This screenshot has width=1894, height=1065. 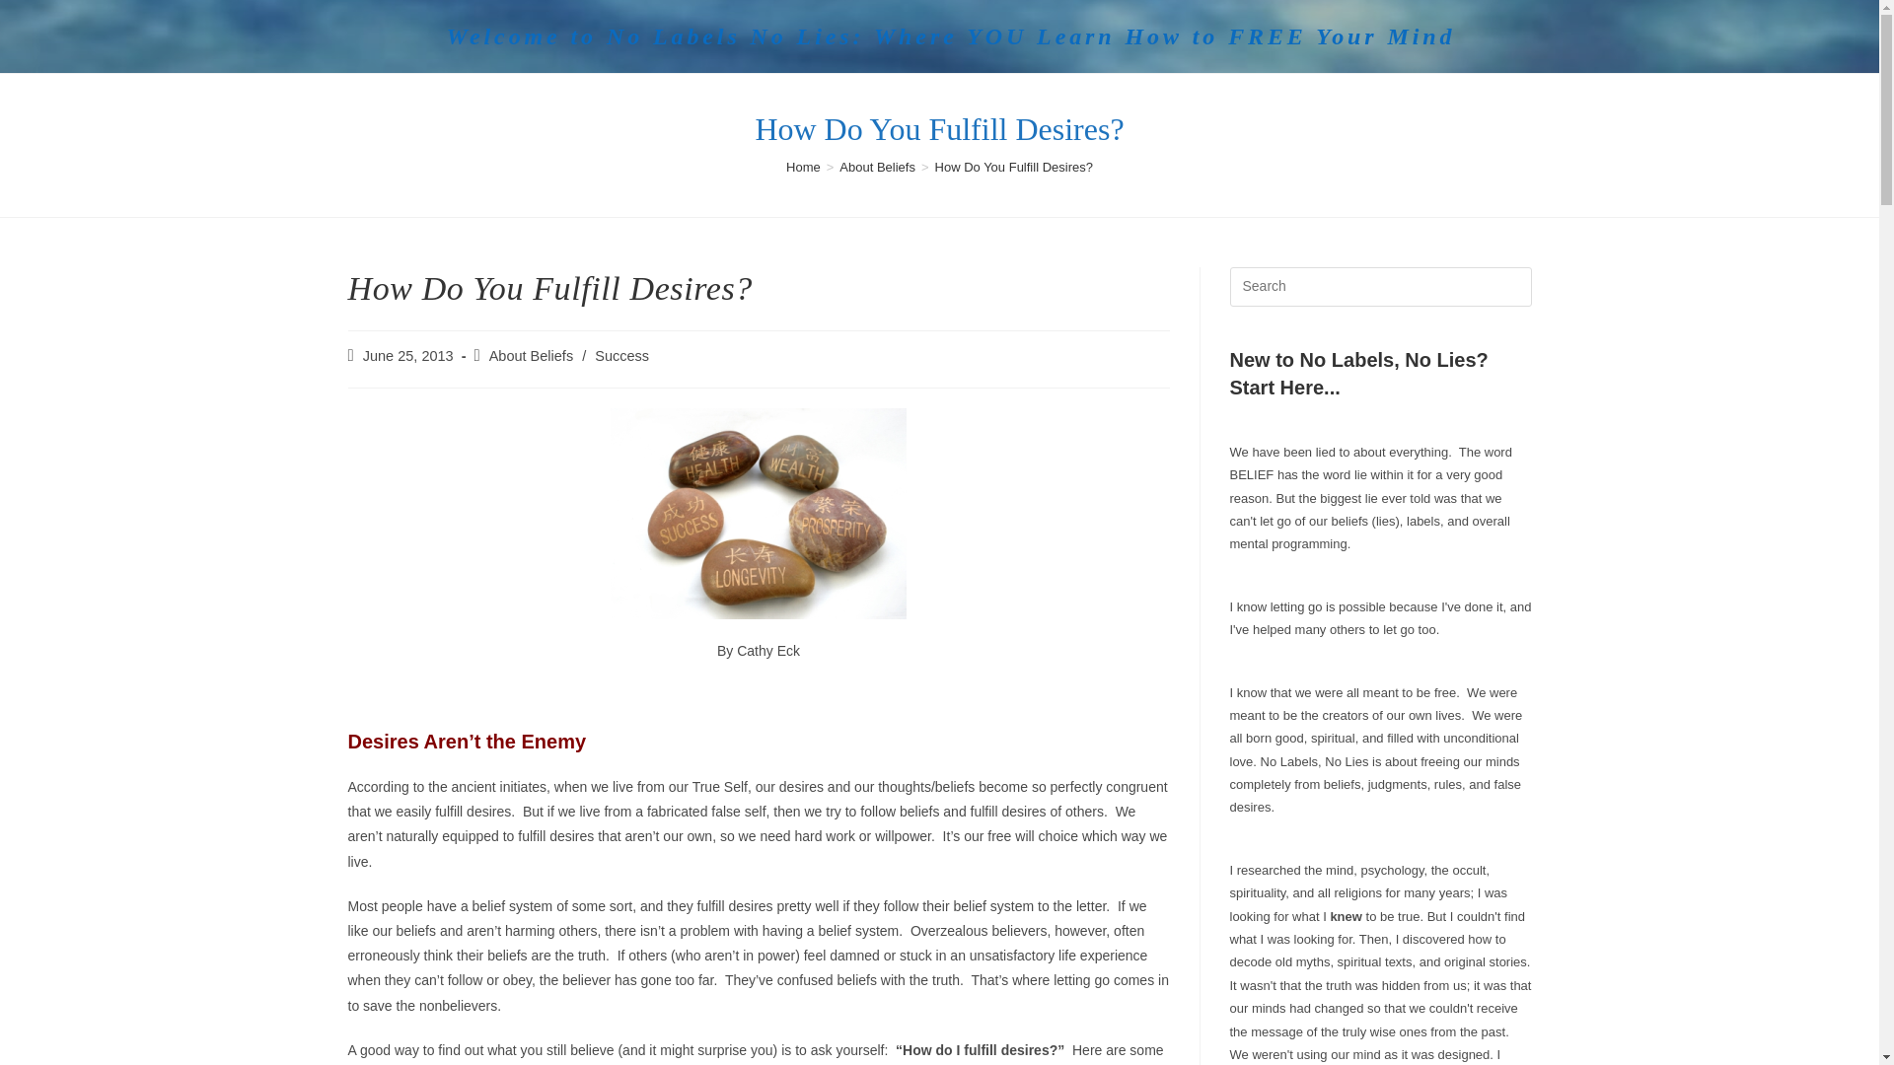 What do you see at coordinates (876, 168) in the screenshot?
I see `About Beliefs` at bounding box center [876, 168].